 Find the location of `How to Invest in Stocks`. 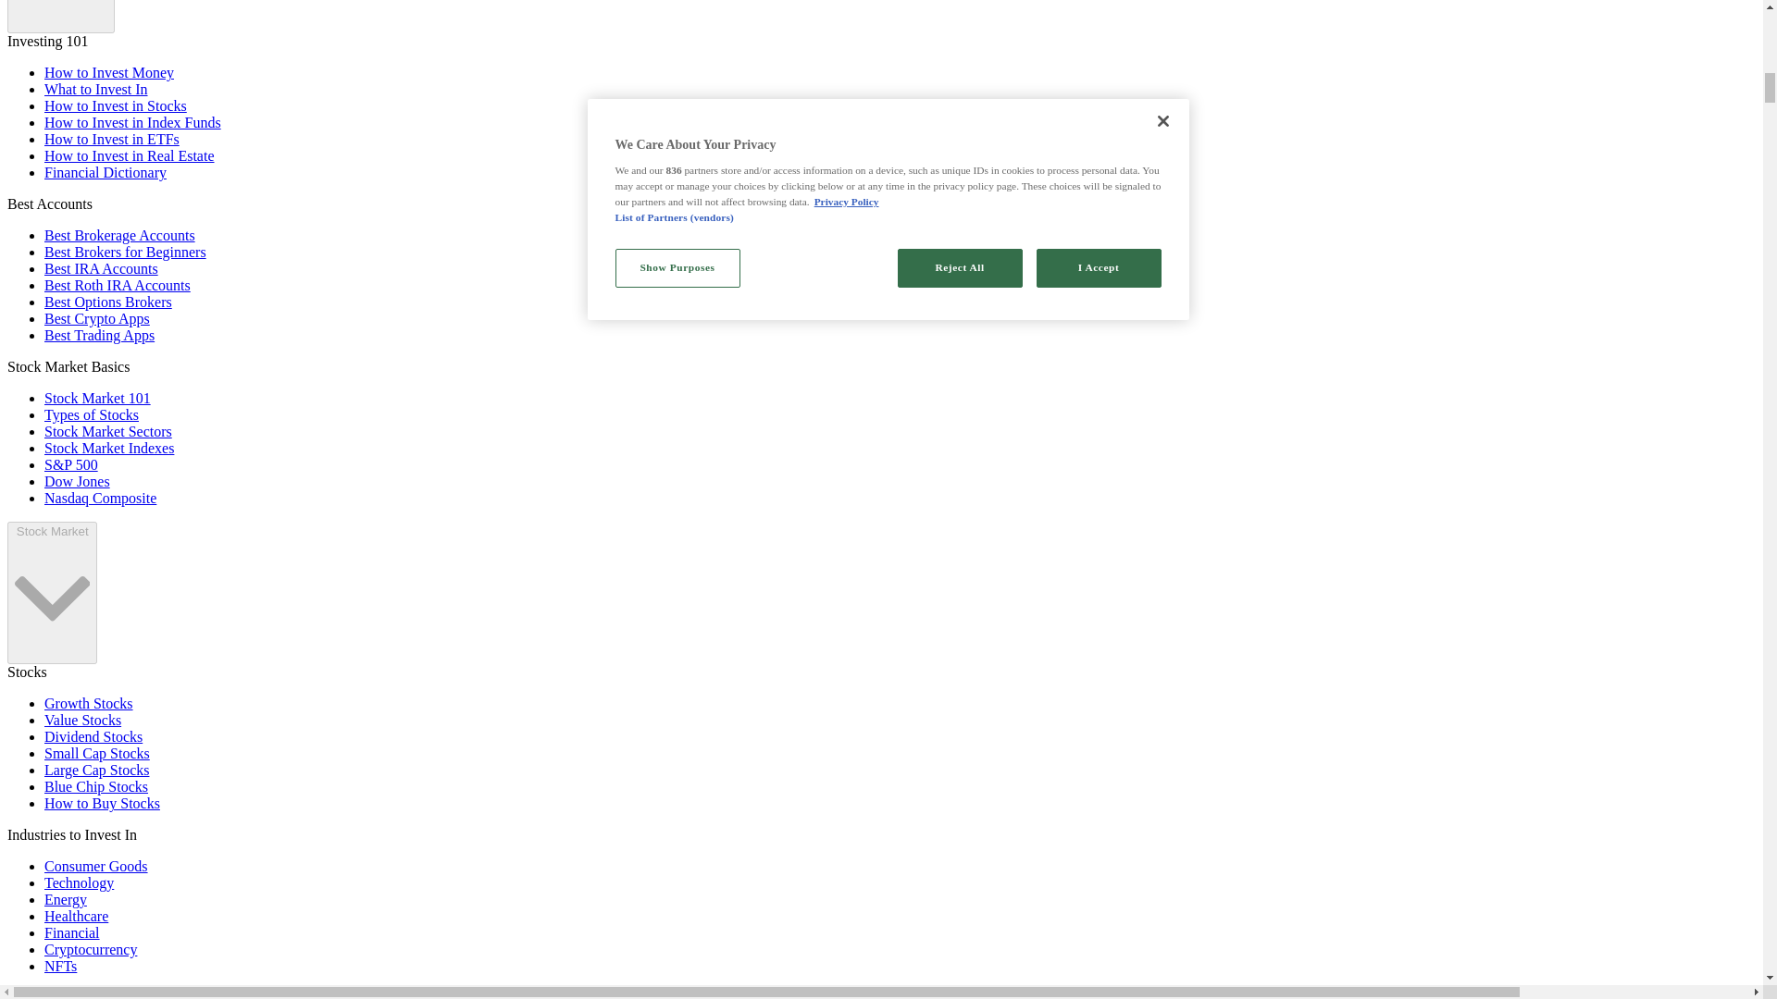

How to Invest in Stocks is located at coordinates (115, 105).